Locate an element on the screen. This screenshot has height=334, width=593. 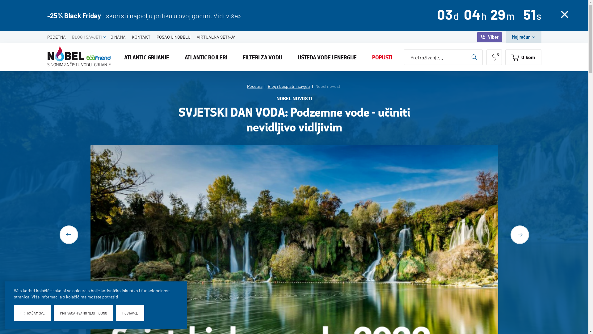
NOBEL NOVOSTI is located at coordinates (294, 100).